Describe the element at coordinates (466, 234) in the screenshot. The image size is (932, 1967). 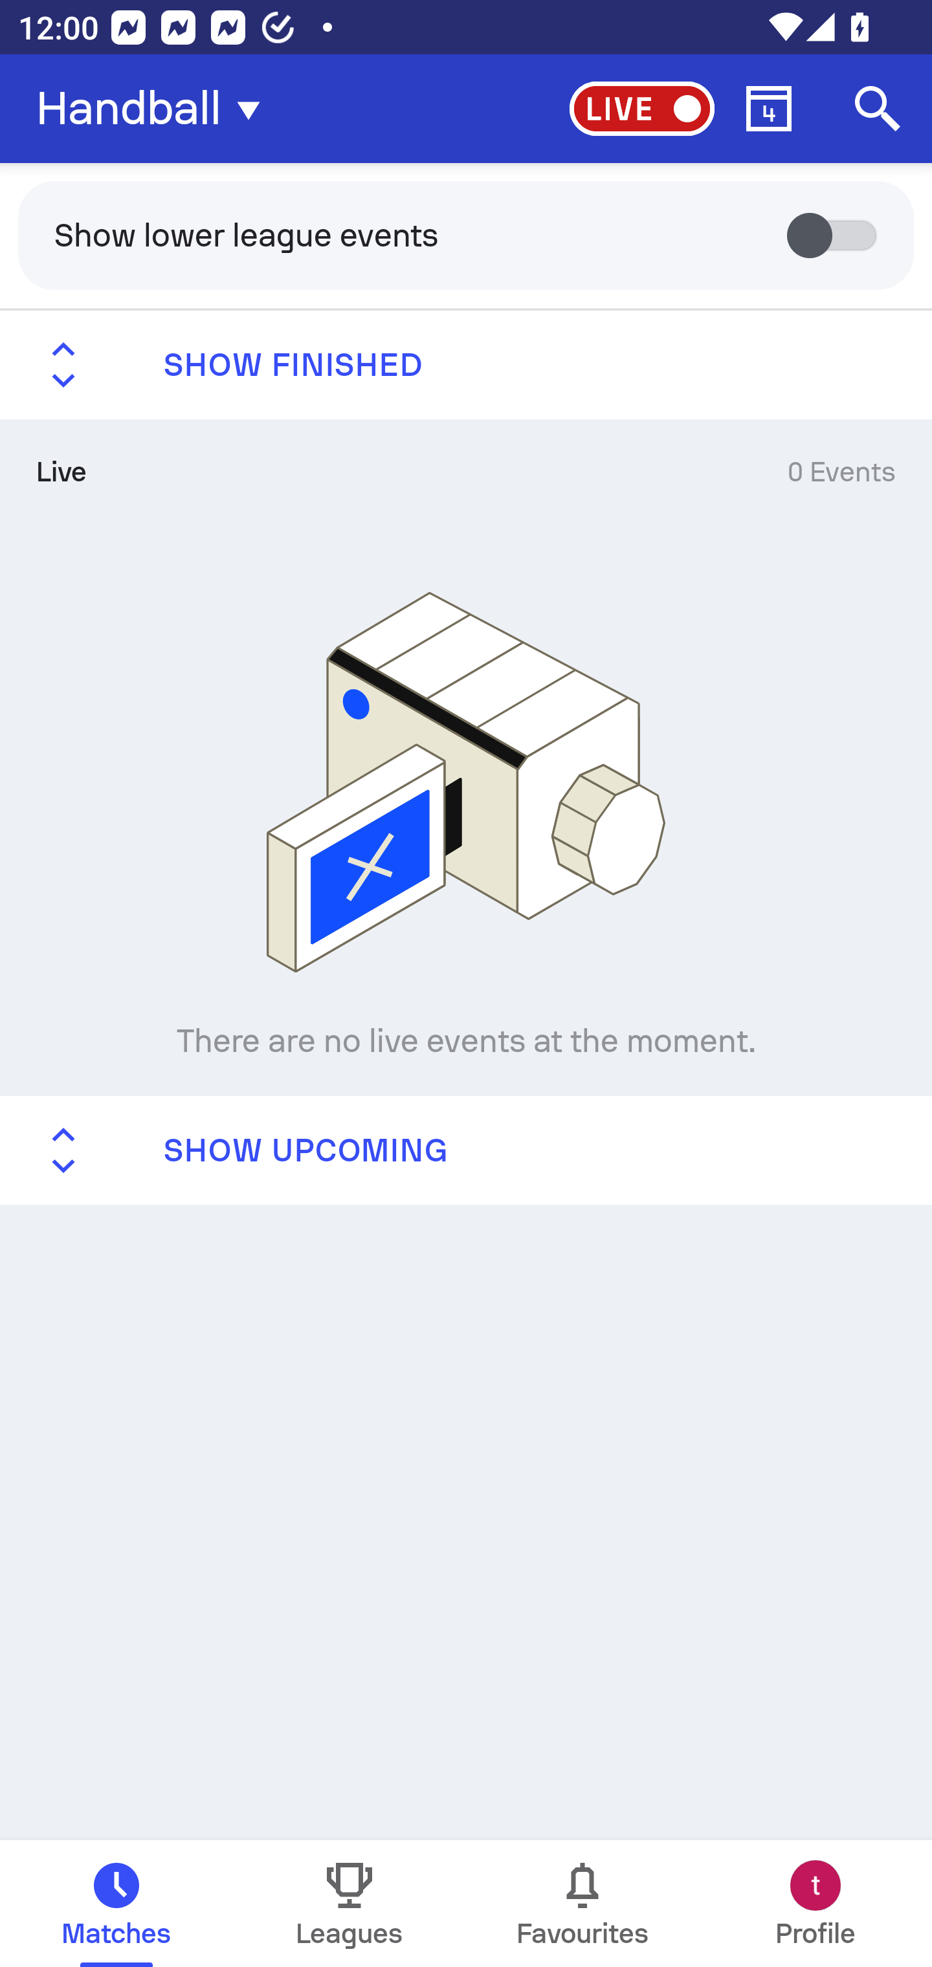
I see `Show lower league events` at that location.